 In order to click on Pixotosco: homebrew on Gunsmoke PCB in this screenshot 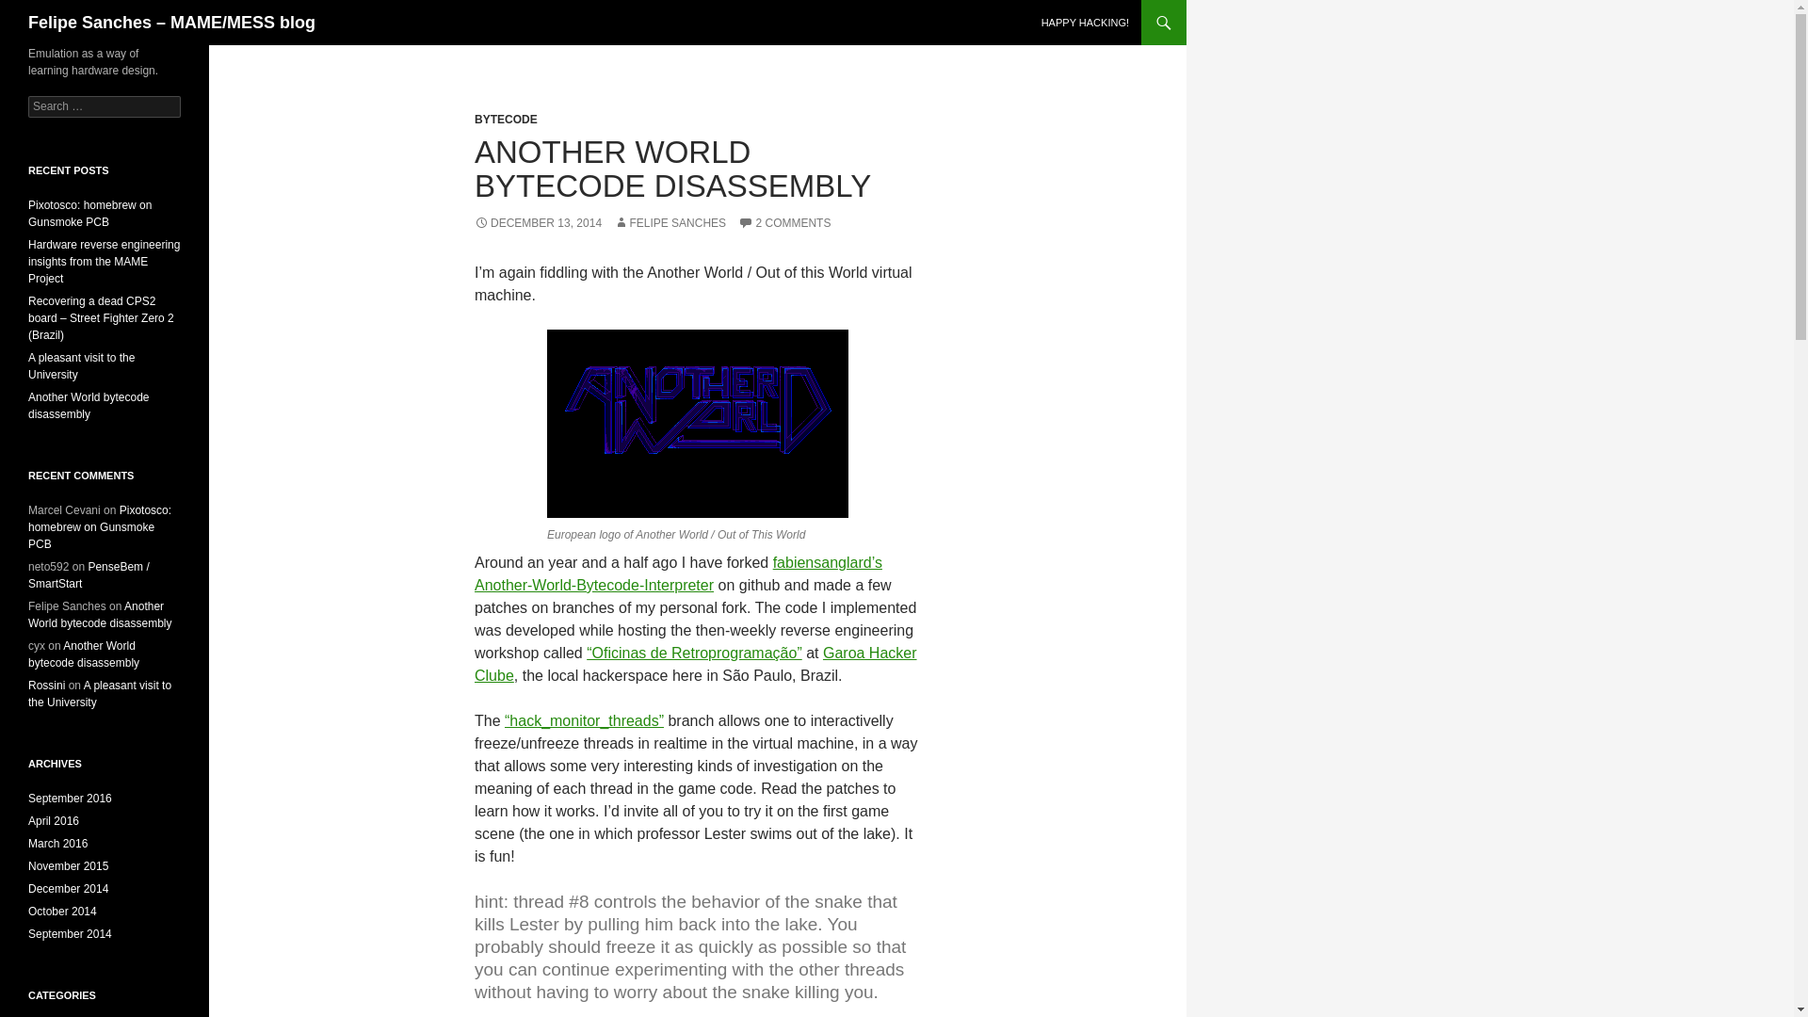, I will do `click(90, 213)`.